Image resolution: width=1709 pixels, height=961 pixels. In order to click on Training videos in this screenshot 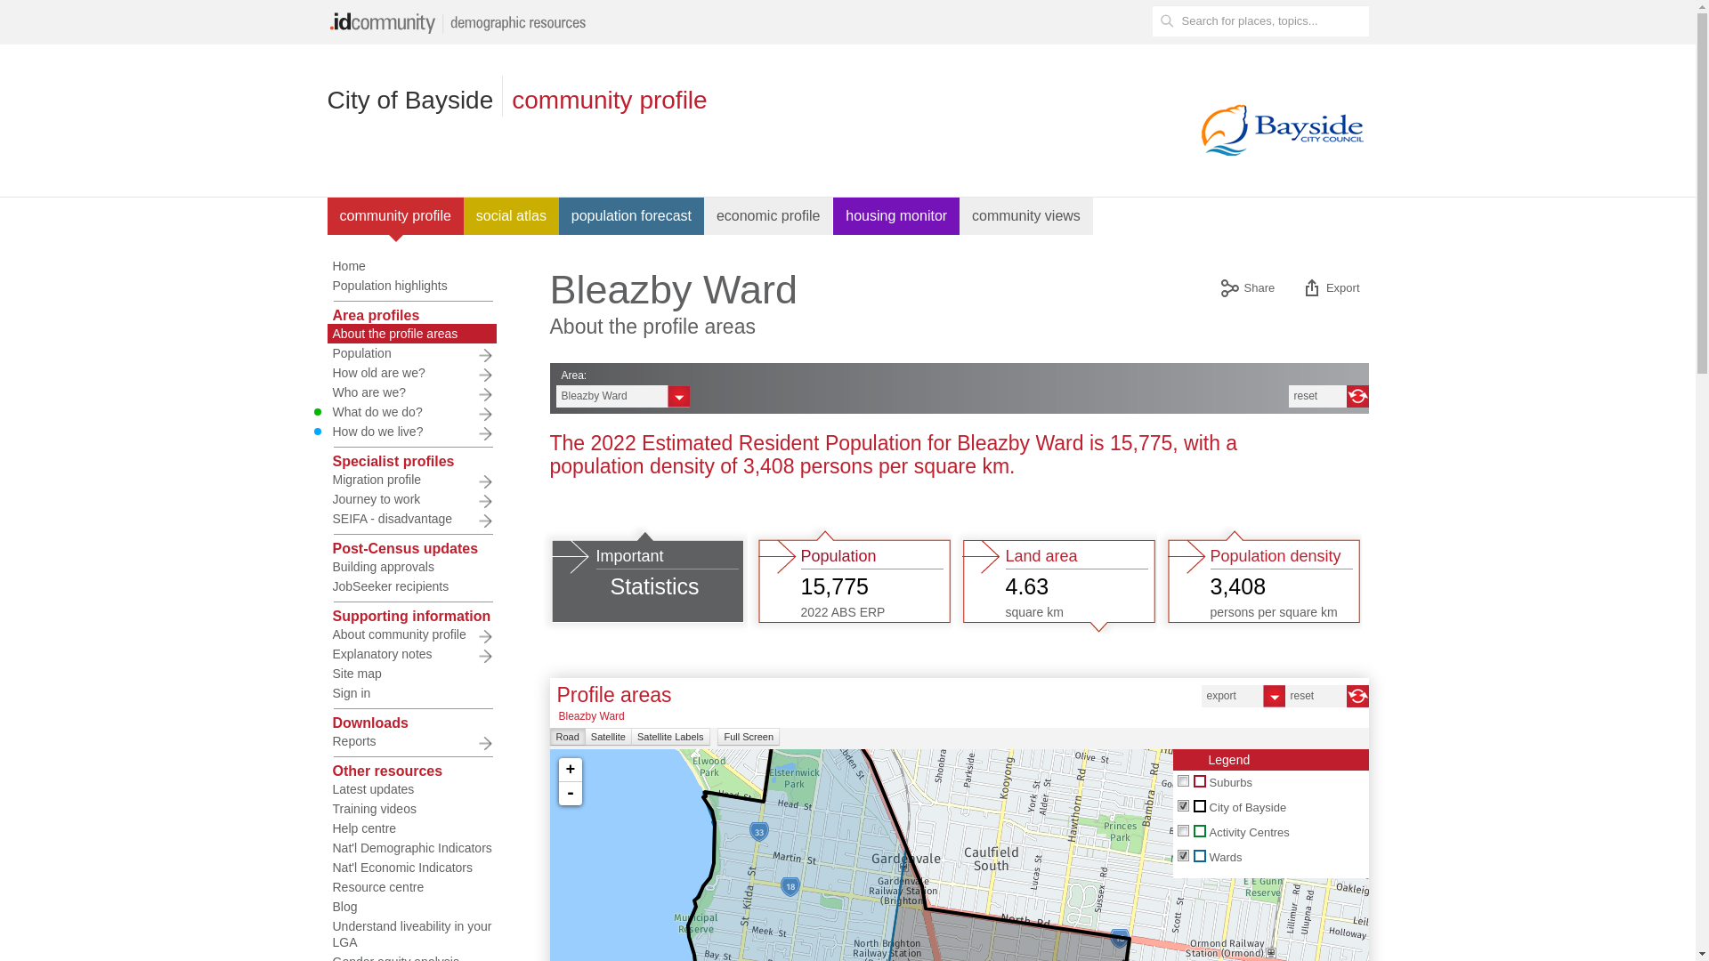, I will do `click(412, 809)`.